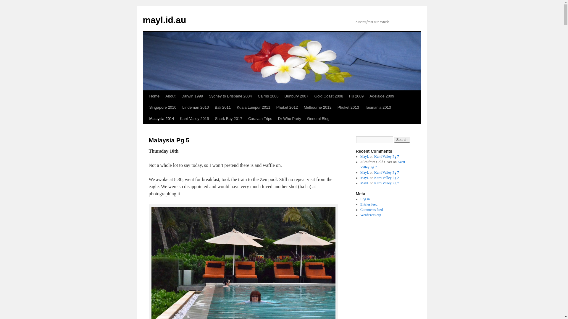 The height and width of the screenshot is (319, 568). I want to click on Fiji 2009, so click(356, 96).